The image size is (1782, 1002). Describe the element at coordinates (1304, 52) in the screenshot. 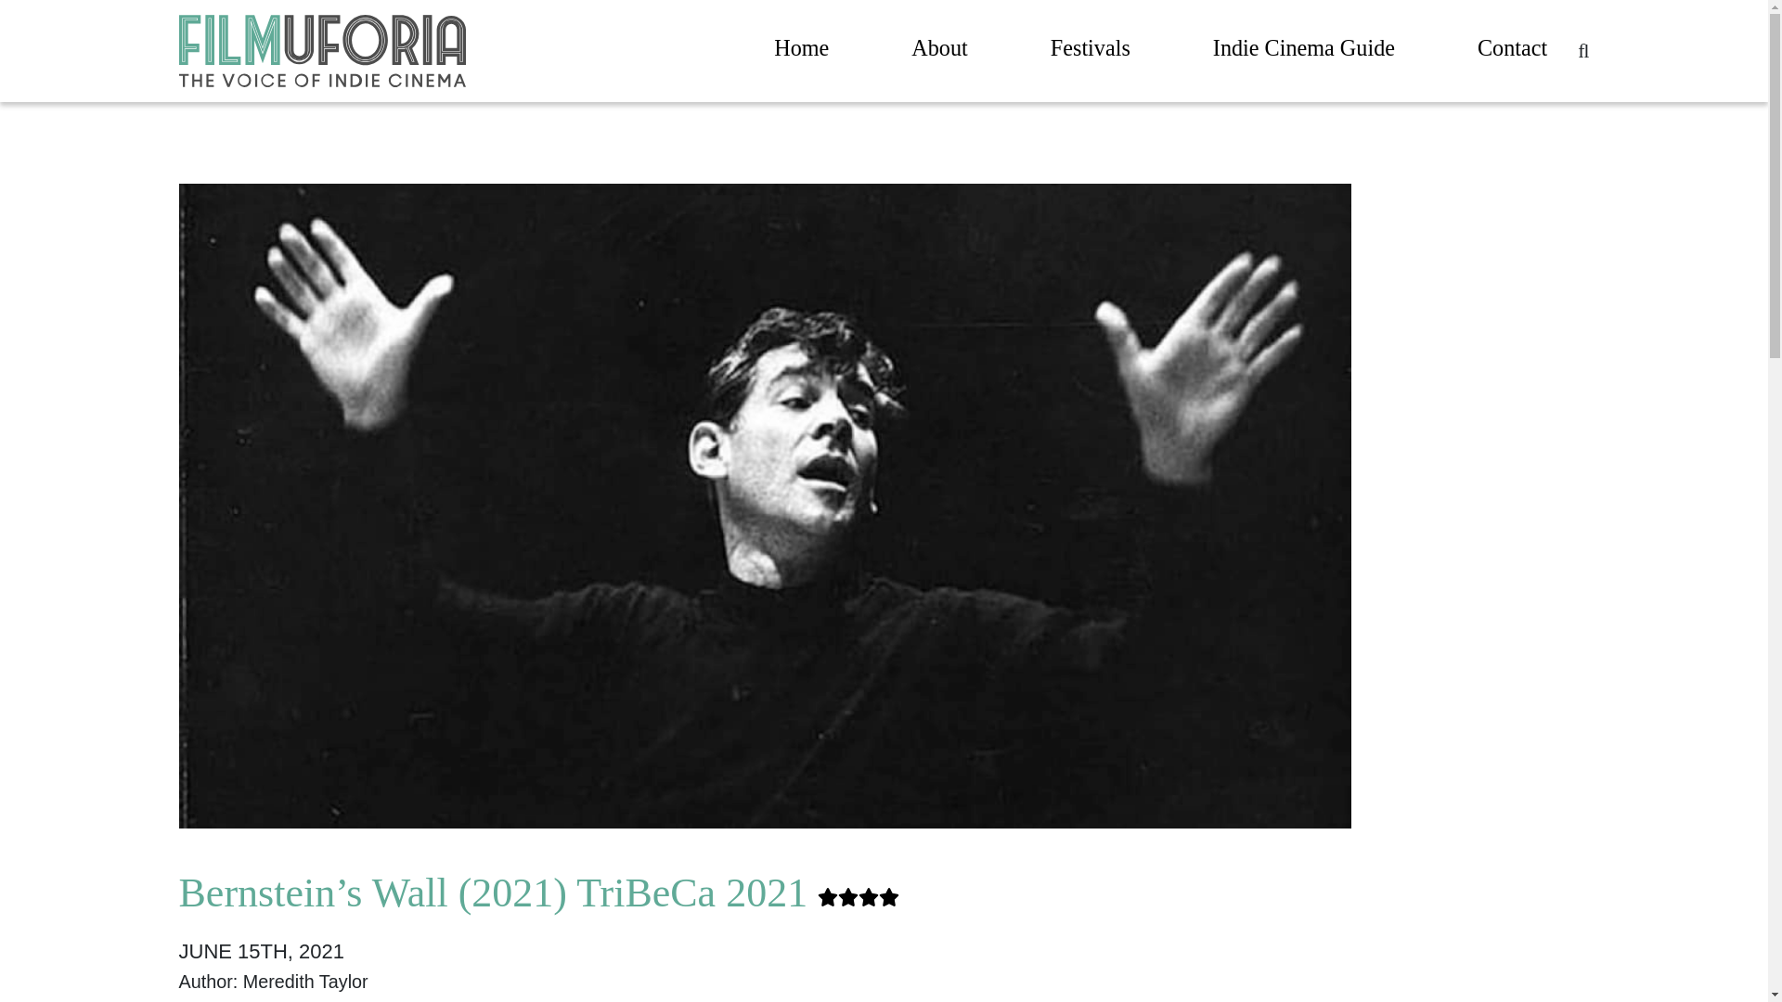

I see `Indie Cinema Guide` at that location.